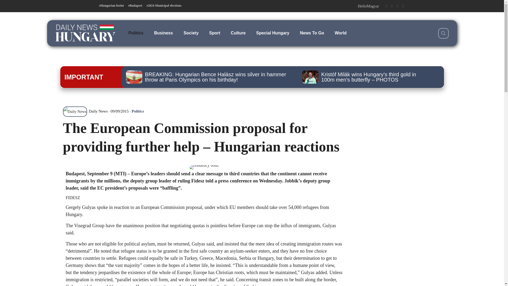 The image size is (508, 286). Describe the element at coordinates (85, 111) in the screenshot. I see `Daily News` at that location.